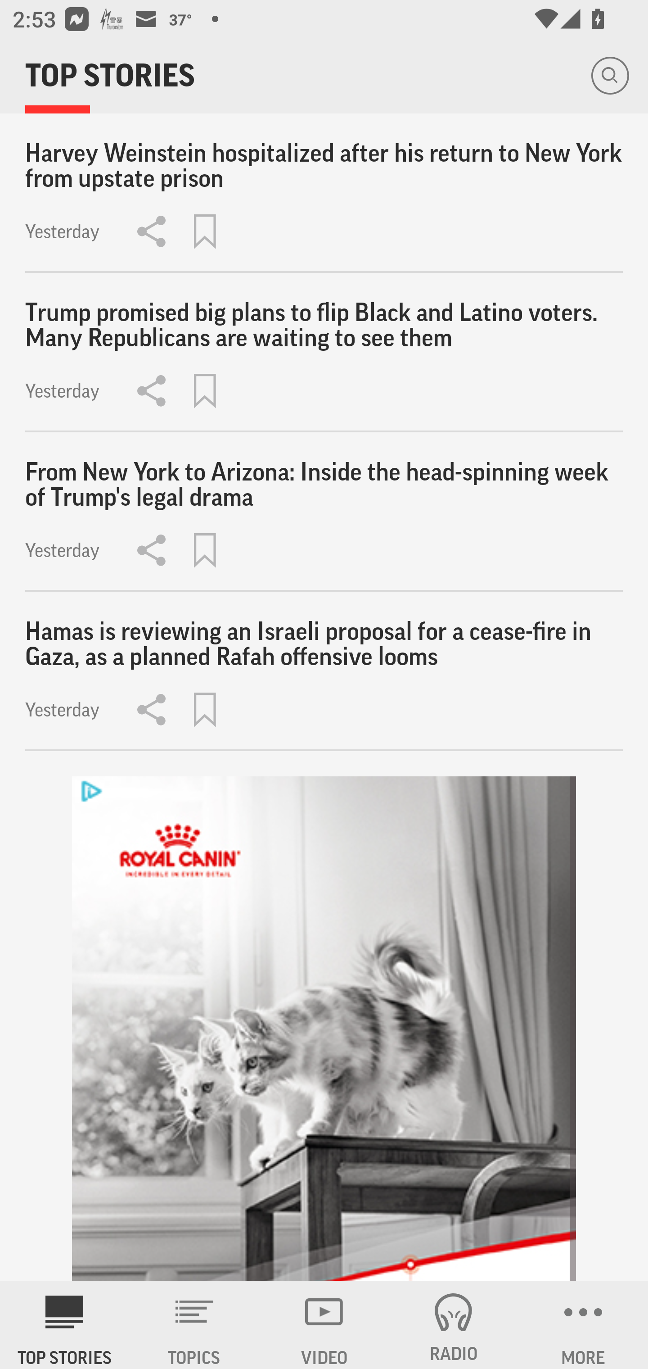  I want to click on RADIO, so click(454, 1325).